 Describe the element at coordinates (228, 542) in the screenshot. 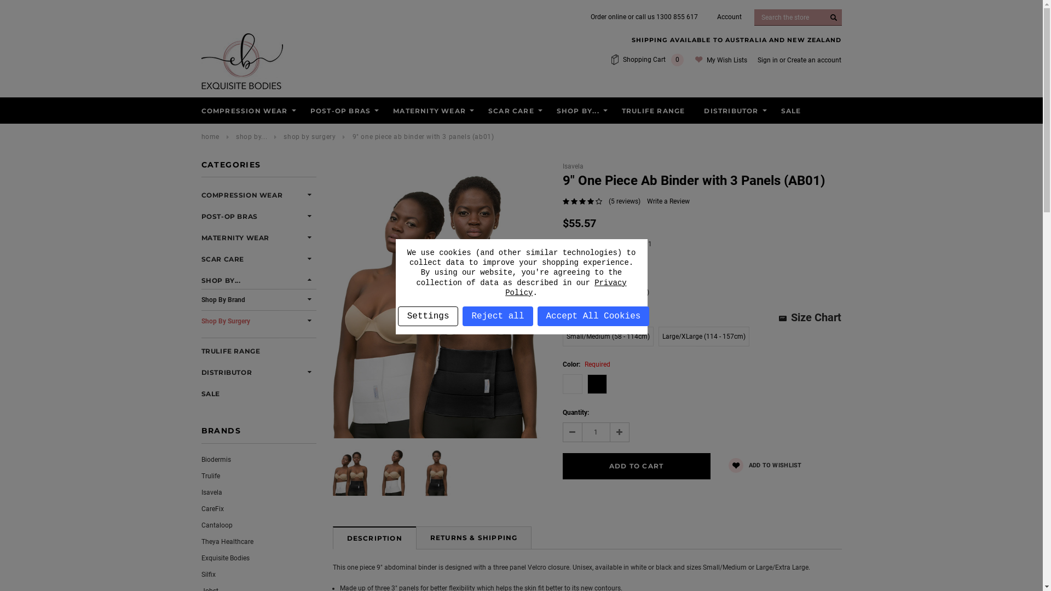

I see `Theya Healthcare` at that location.